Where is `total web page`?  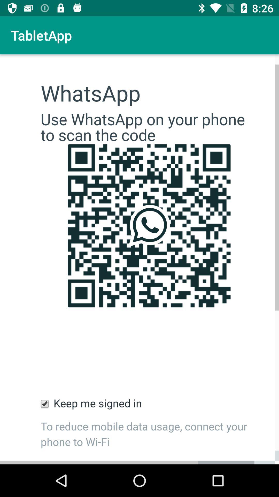 total web page is located at coordinates (139, 259).